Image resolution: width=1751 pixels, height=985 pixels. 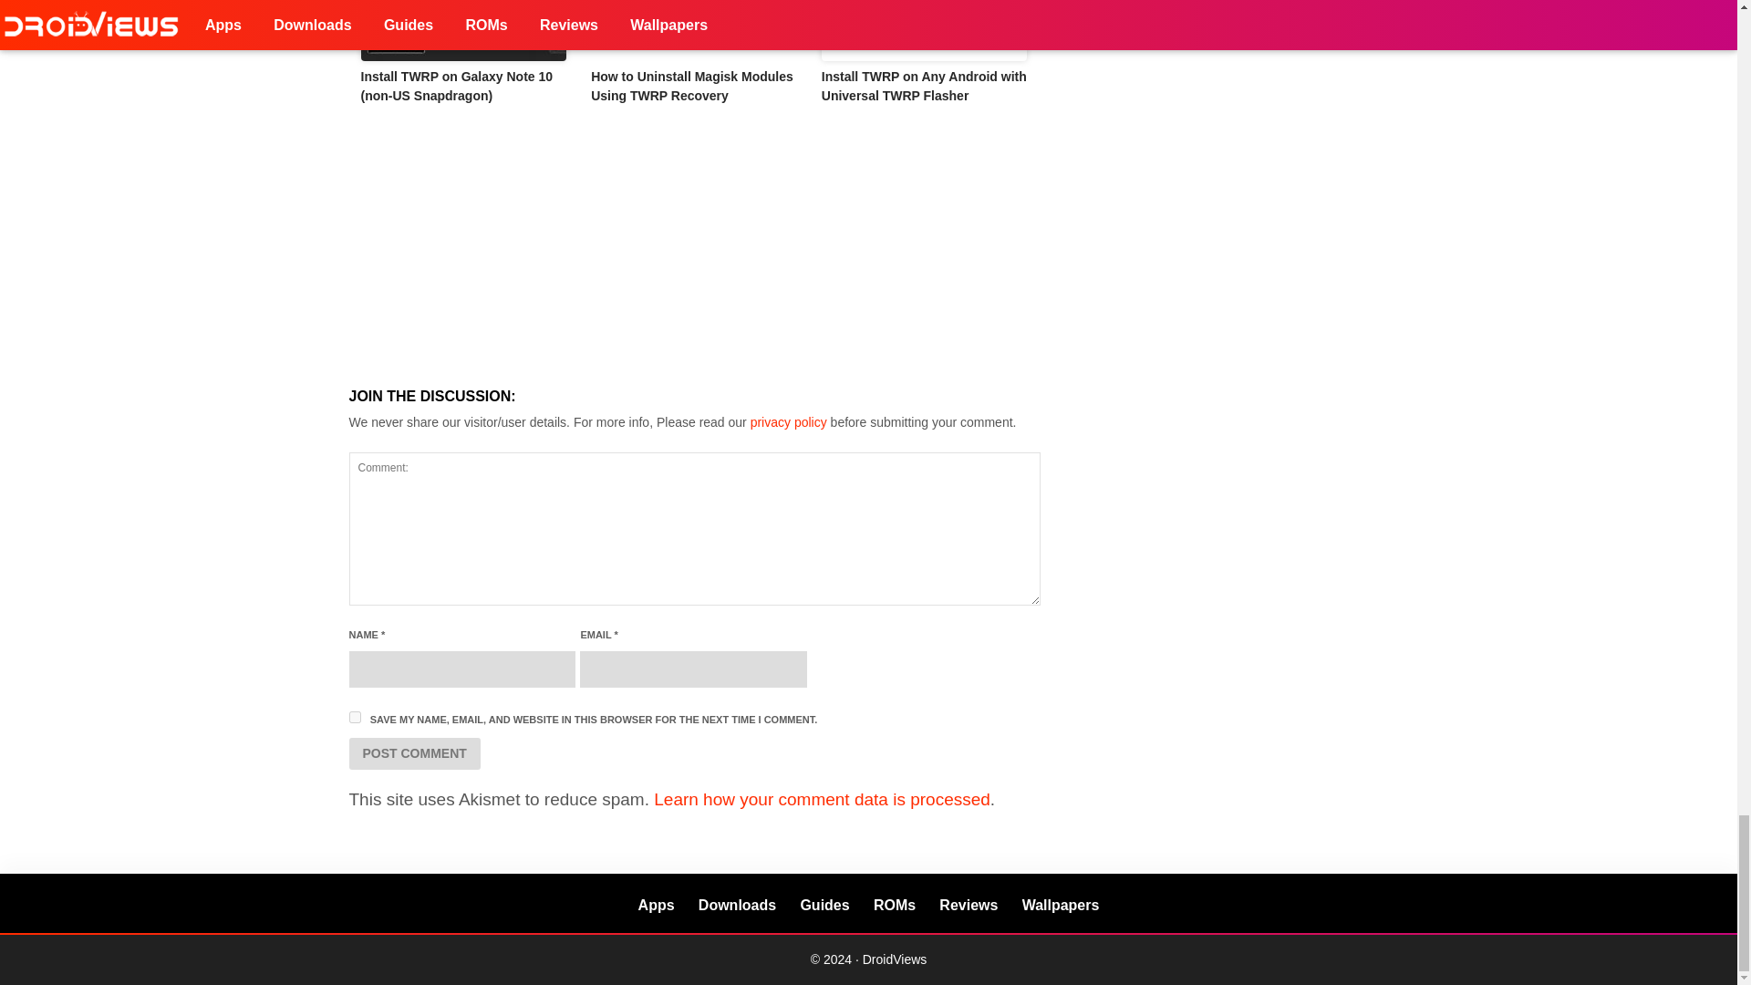 What do you see at coordinates (691, 86) in the screenshot?
I see `How to Uninstall Magisk Modules Using TWRP Recovery` at bounding box center [691, 86].